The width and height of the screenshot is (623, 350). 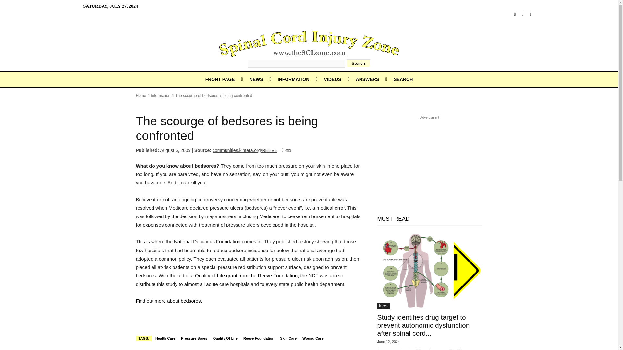 What do you see at coordinates (207, 241) in the screenshot?
I see `National Decubitus Foundation` at bounding box center [207, 241].